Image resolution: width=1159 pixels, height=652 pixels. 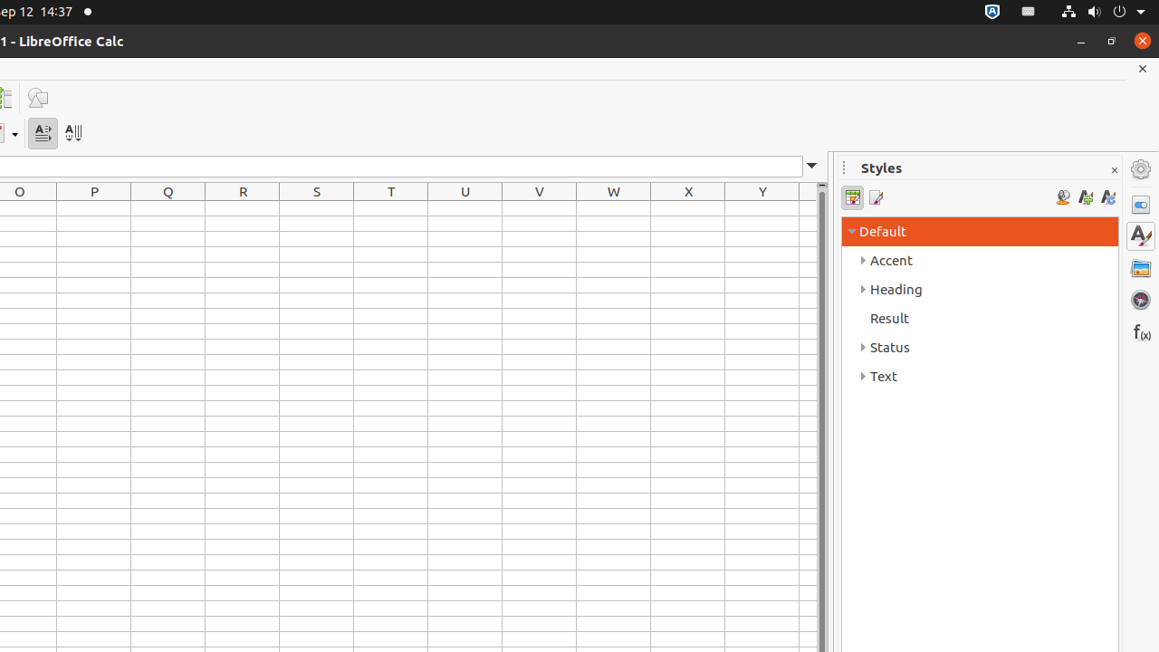 What do you see at coordinates (391, 208) in the screenshot?
I see `T1` at bounding box center [391, 208].